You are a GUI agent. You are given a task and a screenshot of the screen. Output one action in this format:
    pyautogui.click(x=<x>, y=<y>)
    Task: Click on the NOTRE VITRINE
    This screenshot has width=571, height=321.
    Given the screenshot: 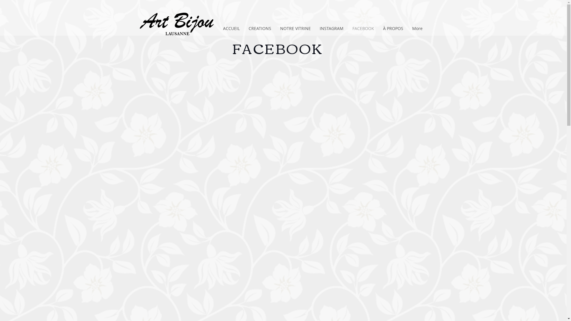 What is the action you would take?
    pyautogui.click(x=296, y=29)
    